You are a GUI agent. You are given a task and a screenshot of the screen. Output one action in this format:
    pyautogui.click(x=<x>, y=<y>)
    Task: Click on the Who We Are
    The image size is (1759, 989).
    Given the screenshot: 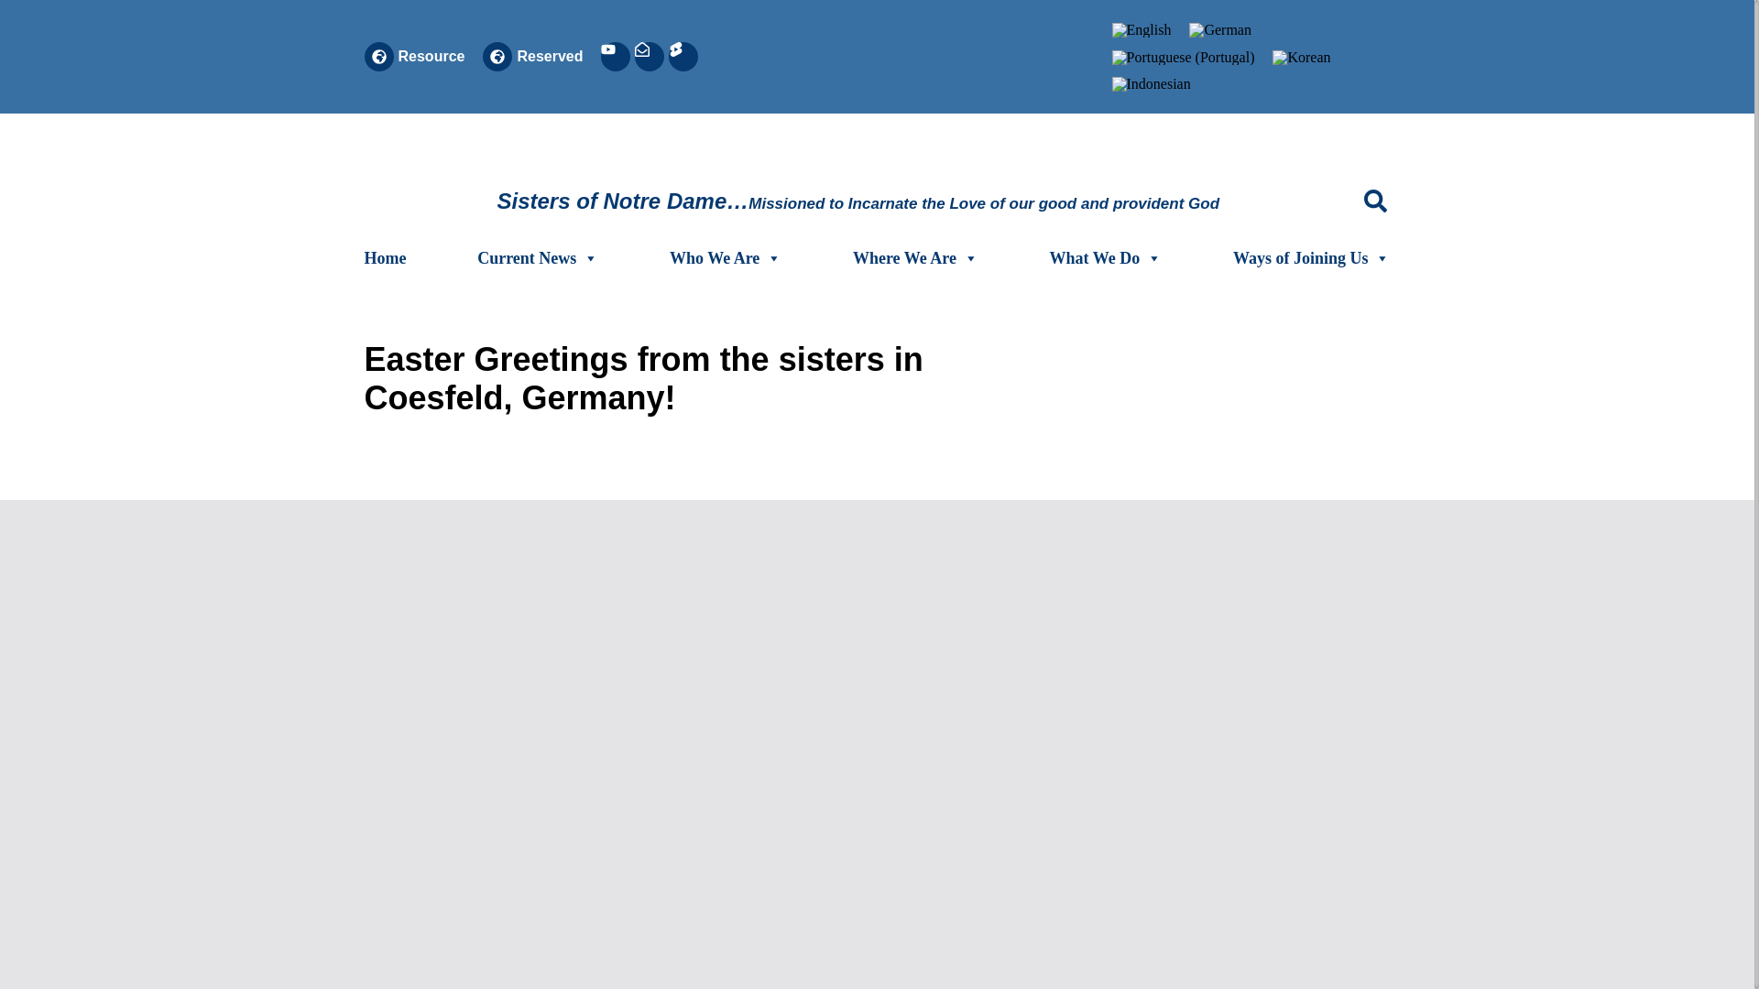 What is the action you would take?
    pyautogui.click(x=726, y=258)
    